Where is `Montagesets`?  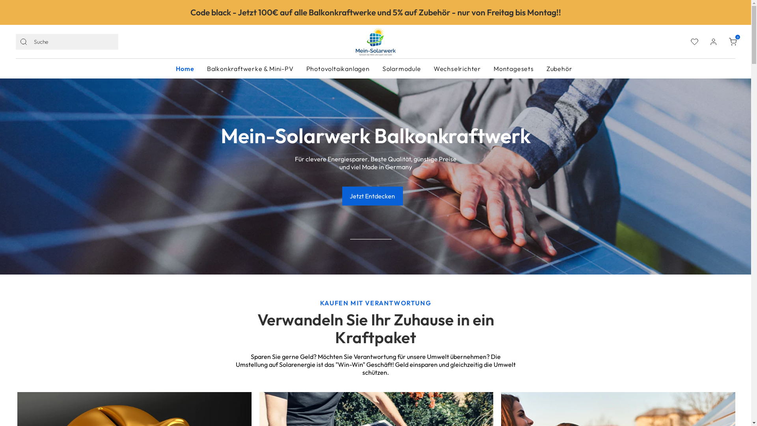 Montagesets is located at coordinates (514, 69).